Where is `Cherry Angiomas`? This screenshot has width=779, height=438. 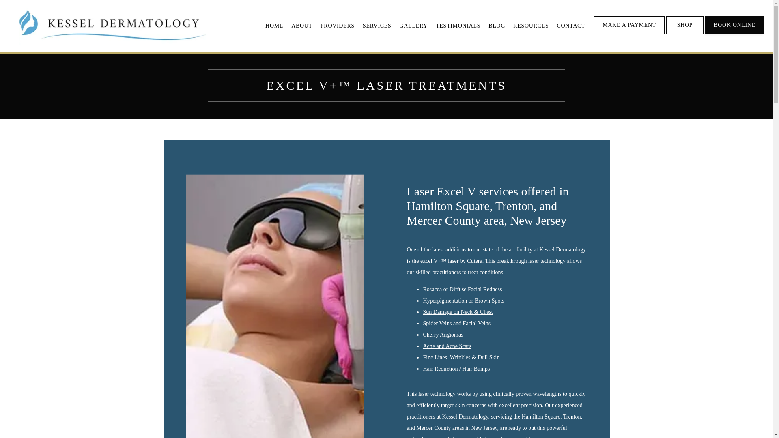 Cherry Angiomas is located at coordinates (443, 334).